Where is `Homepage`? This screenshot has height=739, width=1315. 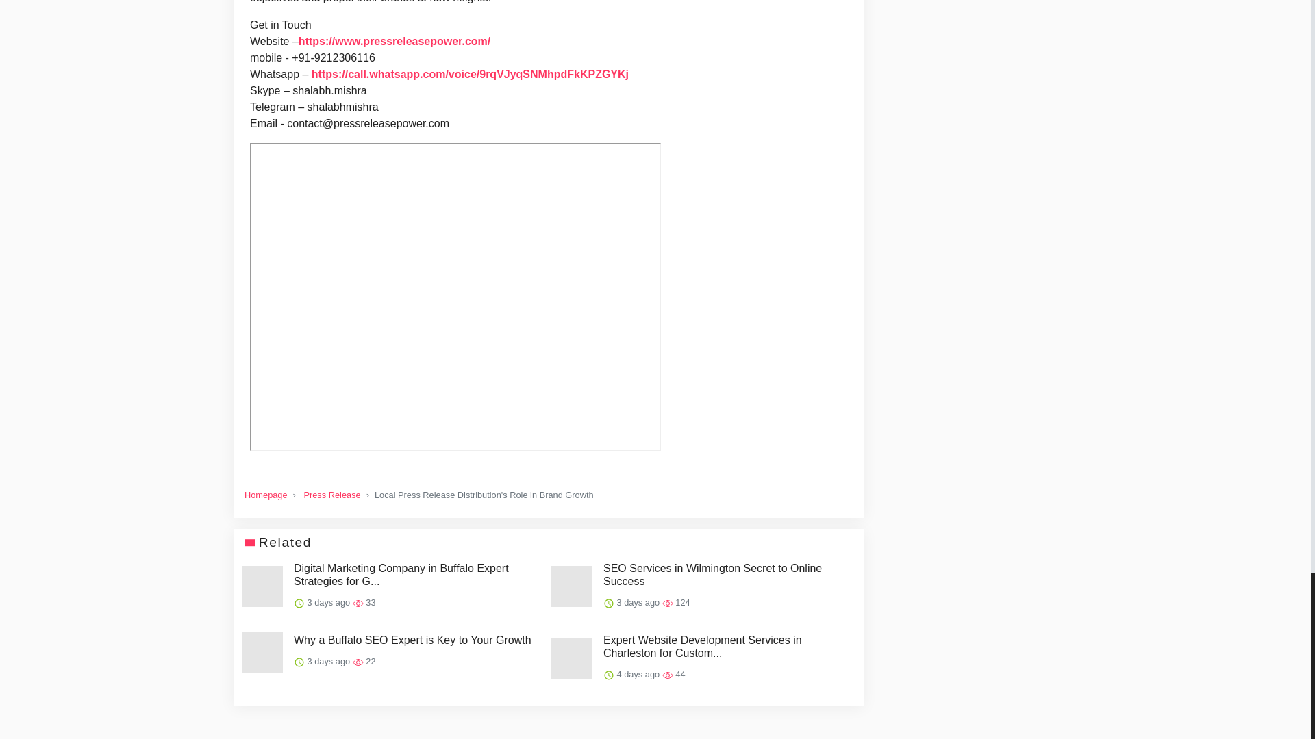
Homepage is located at coordinates (266, 495).